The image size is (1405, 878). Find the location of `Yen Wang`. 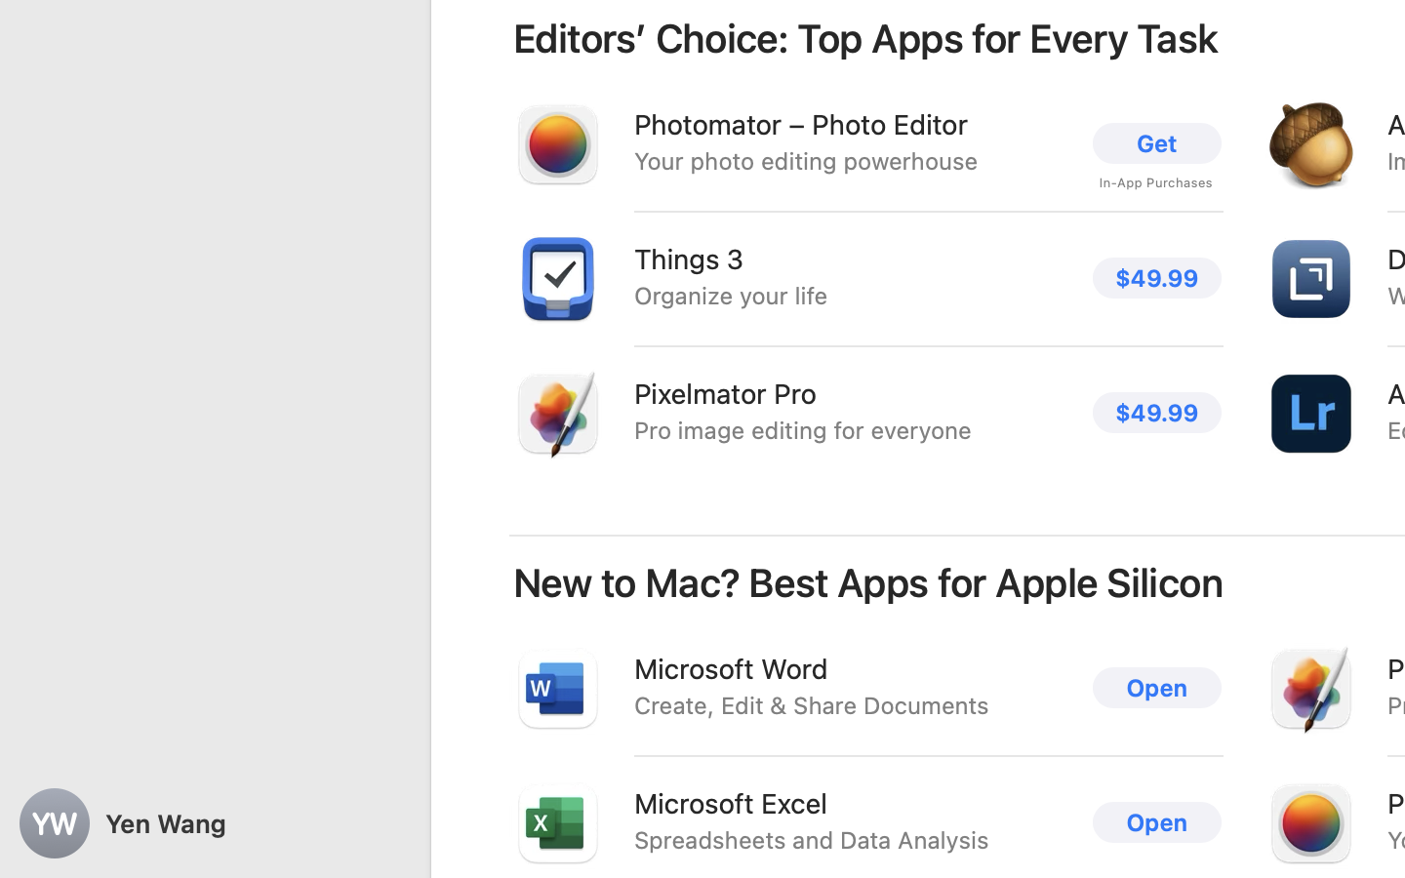

Yen Wang is located at coordinates (215, 823).